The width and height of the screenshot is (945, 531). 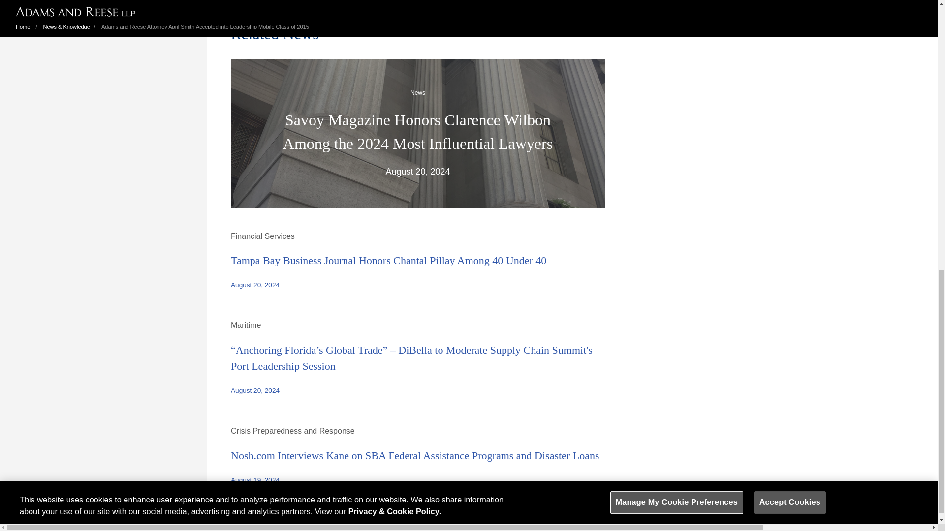 I want to click on Maritime, so click(x=245, y=325).